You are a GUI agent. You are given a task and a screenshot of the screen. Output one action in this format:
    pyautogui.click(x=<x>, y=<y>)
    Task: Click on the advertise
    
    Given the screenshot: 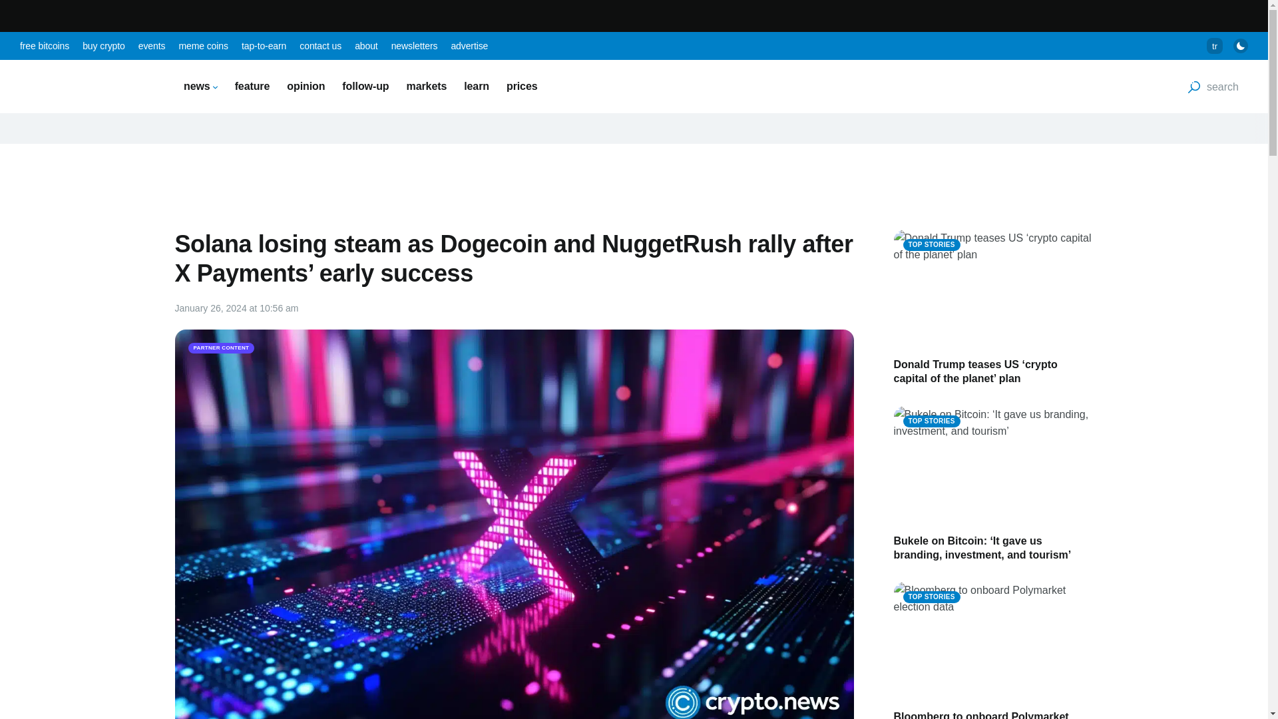 What is the action you would take?
    pyautogui.click(x=469, y=45)
    